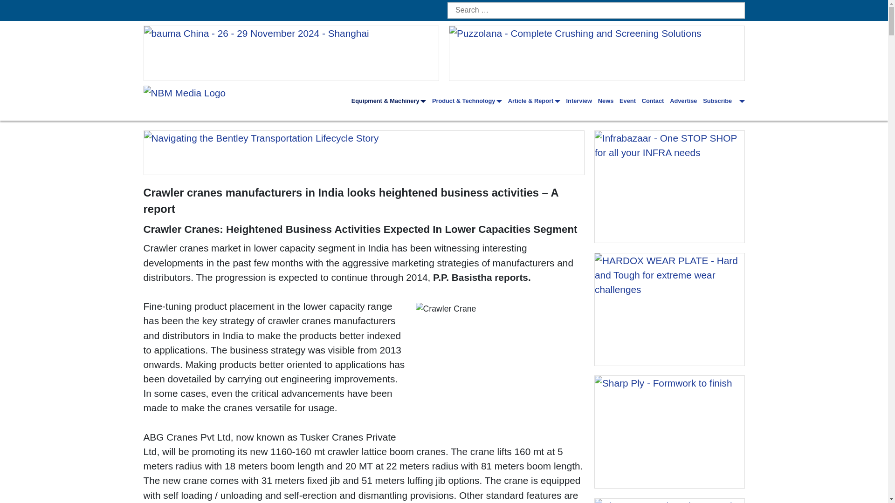 This screenshot has height=503, width=895. What do you see at coordinates (501, 366) in the screenshot?
I see `Crawler Crane` at bounding box center [501, 366].